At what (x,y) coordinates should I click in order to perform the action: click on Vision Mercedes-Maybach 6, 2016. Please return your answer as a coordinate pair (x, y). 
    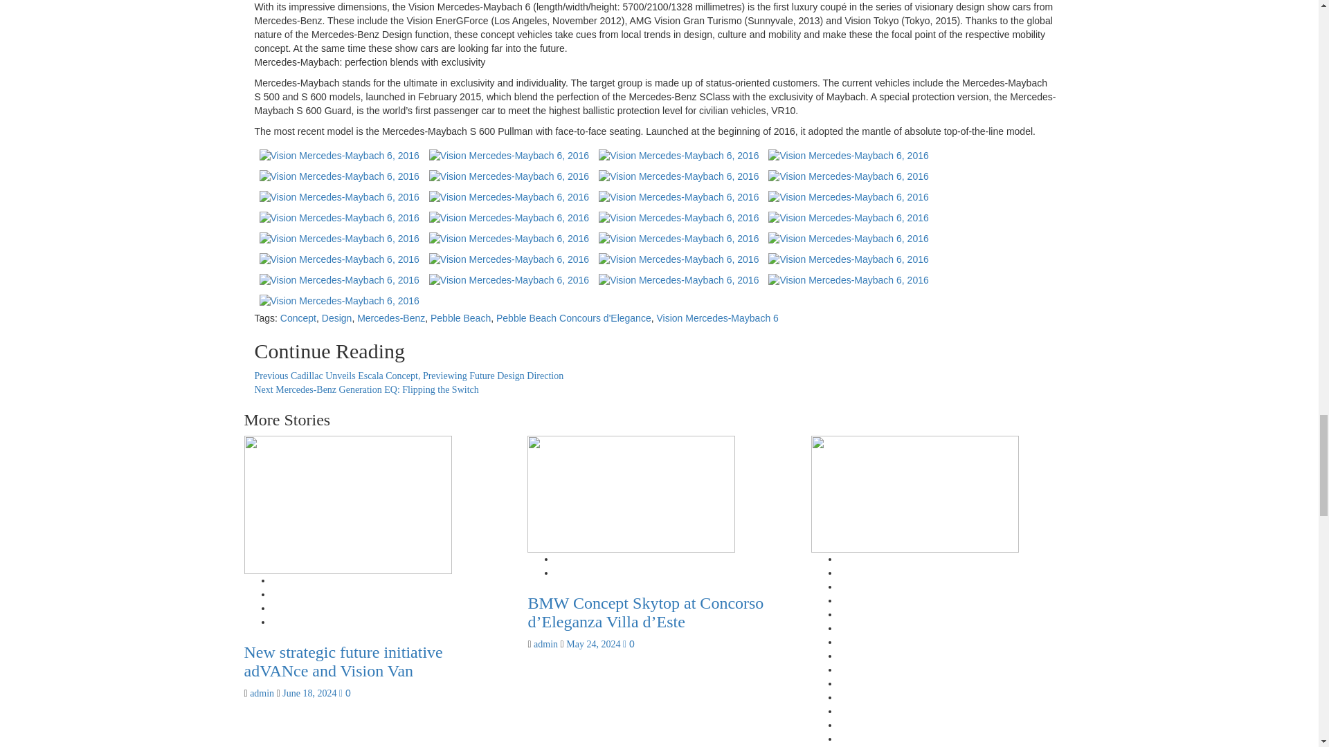
    Looking at the image, I should click on (339, 176).